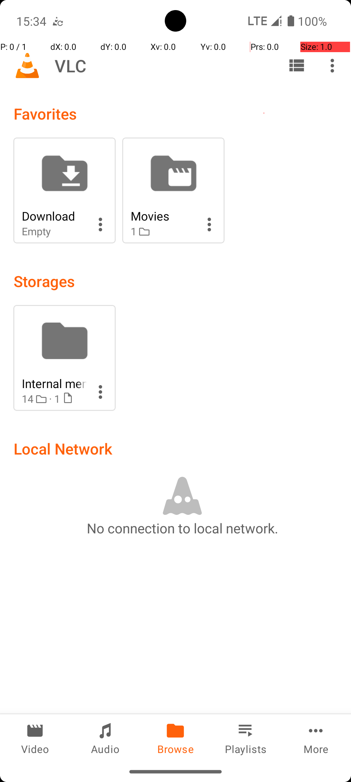 The height and width of the screenshot is (782, 351). I want to click on Display in list, so click(296, 65).